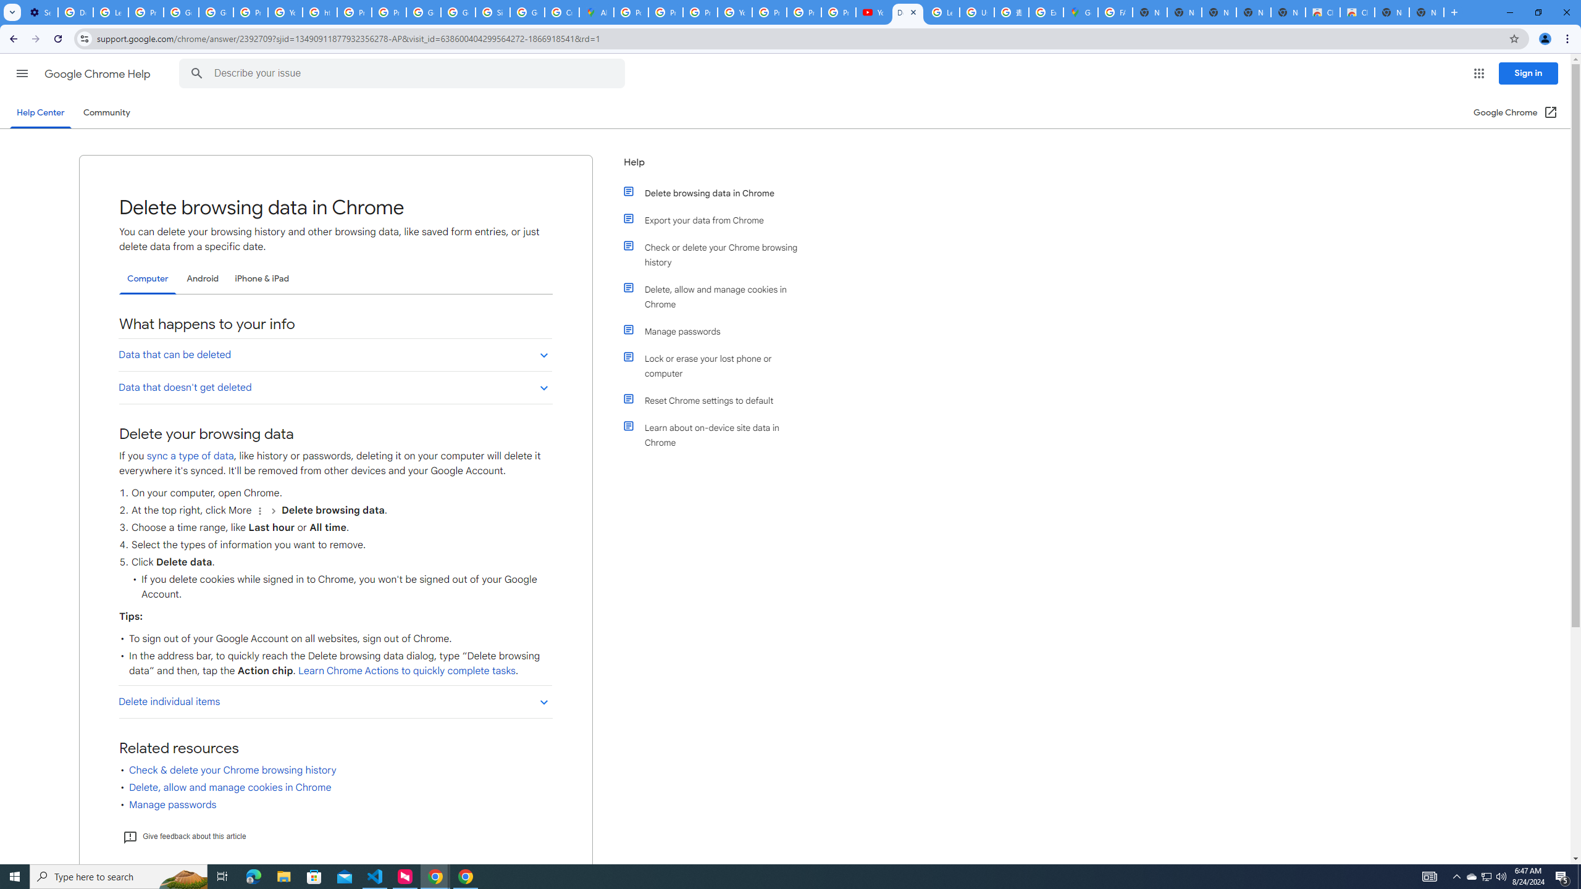 The image size is (1581, 889). Describe the element at coordinates (718, 254) in the screenshot. I see `Check or delete your Chrome browsing history` at that location.